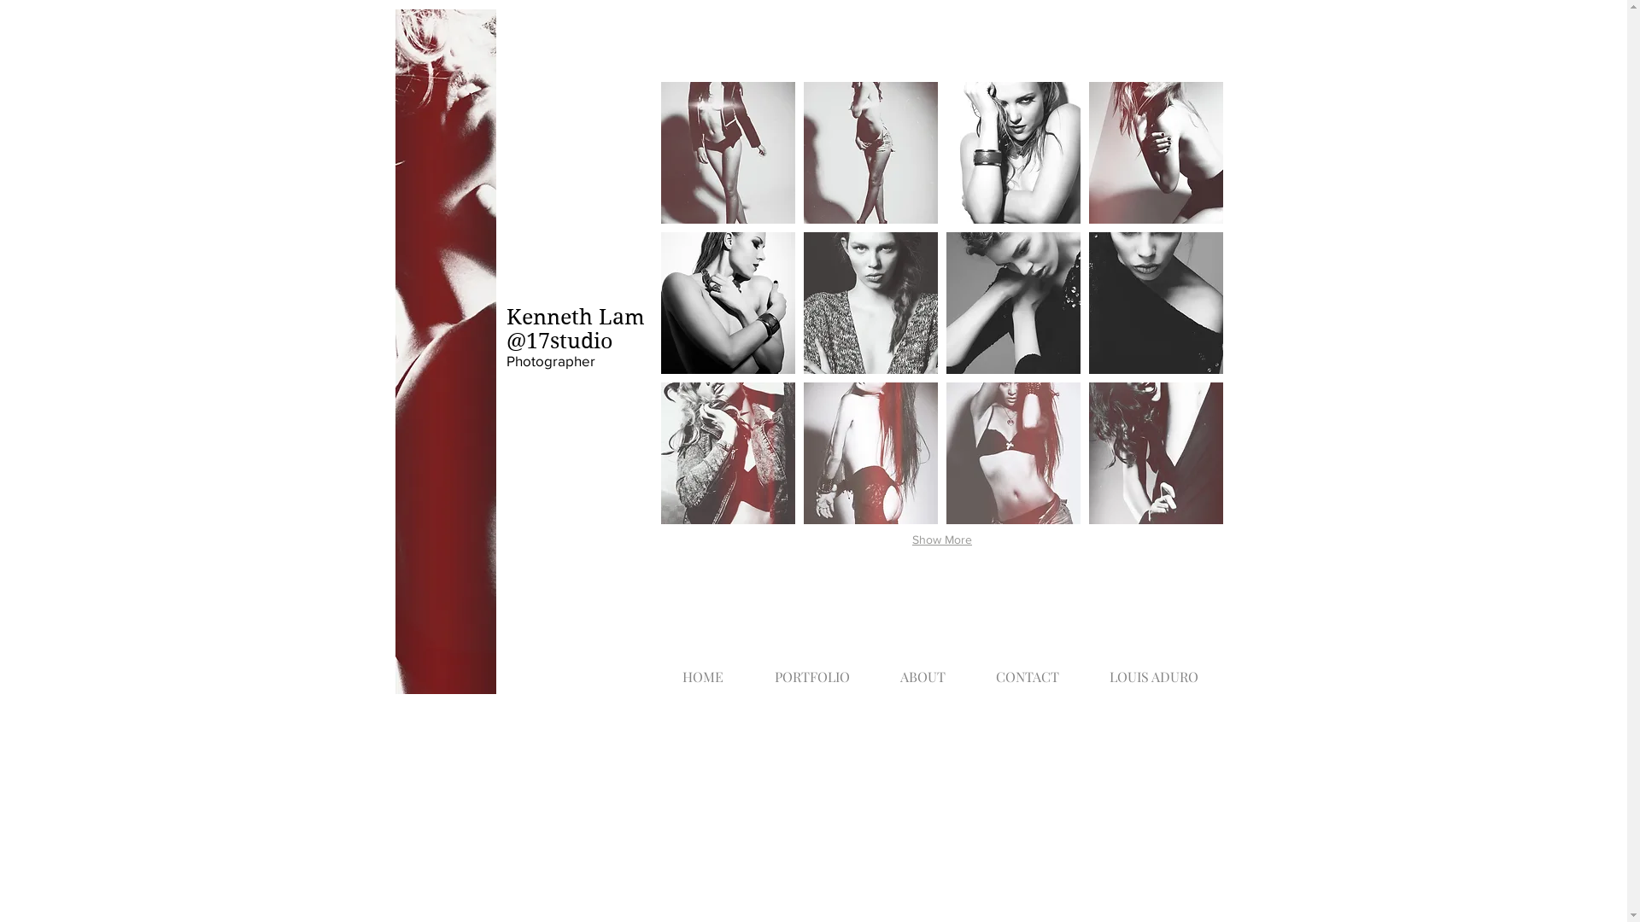  Describe the element at coordinates (702, 669) in the screenshot. I see `HOME` at that location.